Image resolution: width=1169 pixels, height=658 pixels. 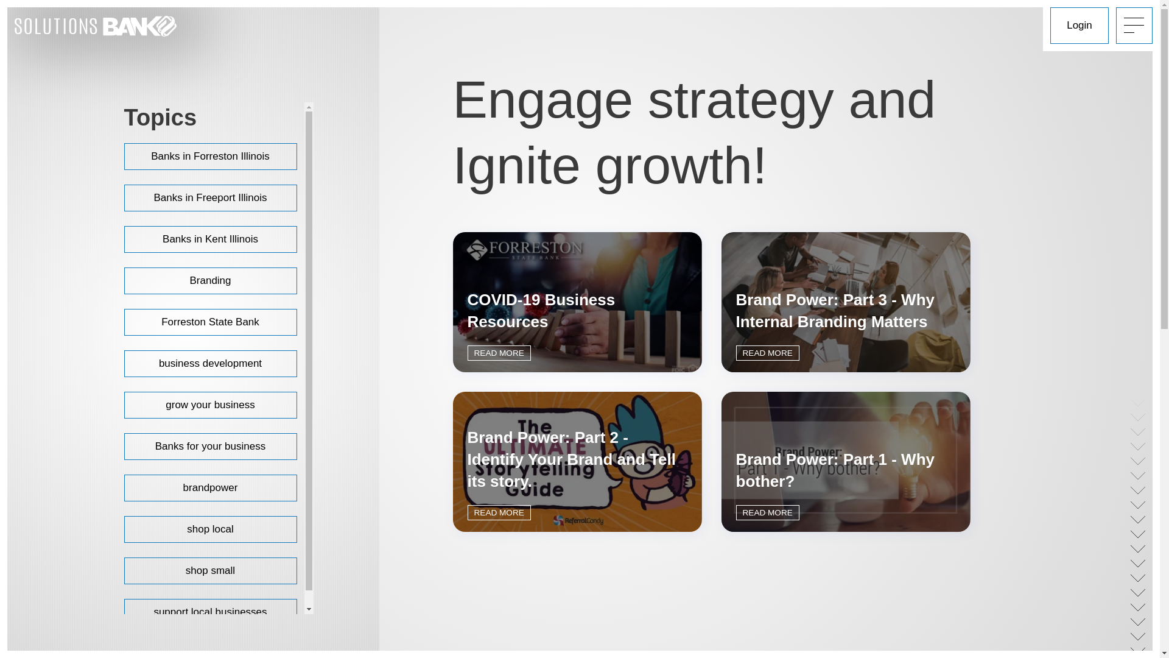 What do you see at coordinates (110, 26) in the screenshot?
I see `Solutions Bank Logo` at bounding box center [110, 26].